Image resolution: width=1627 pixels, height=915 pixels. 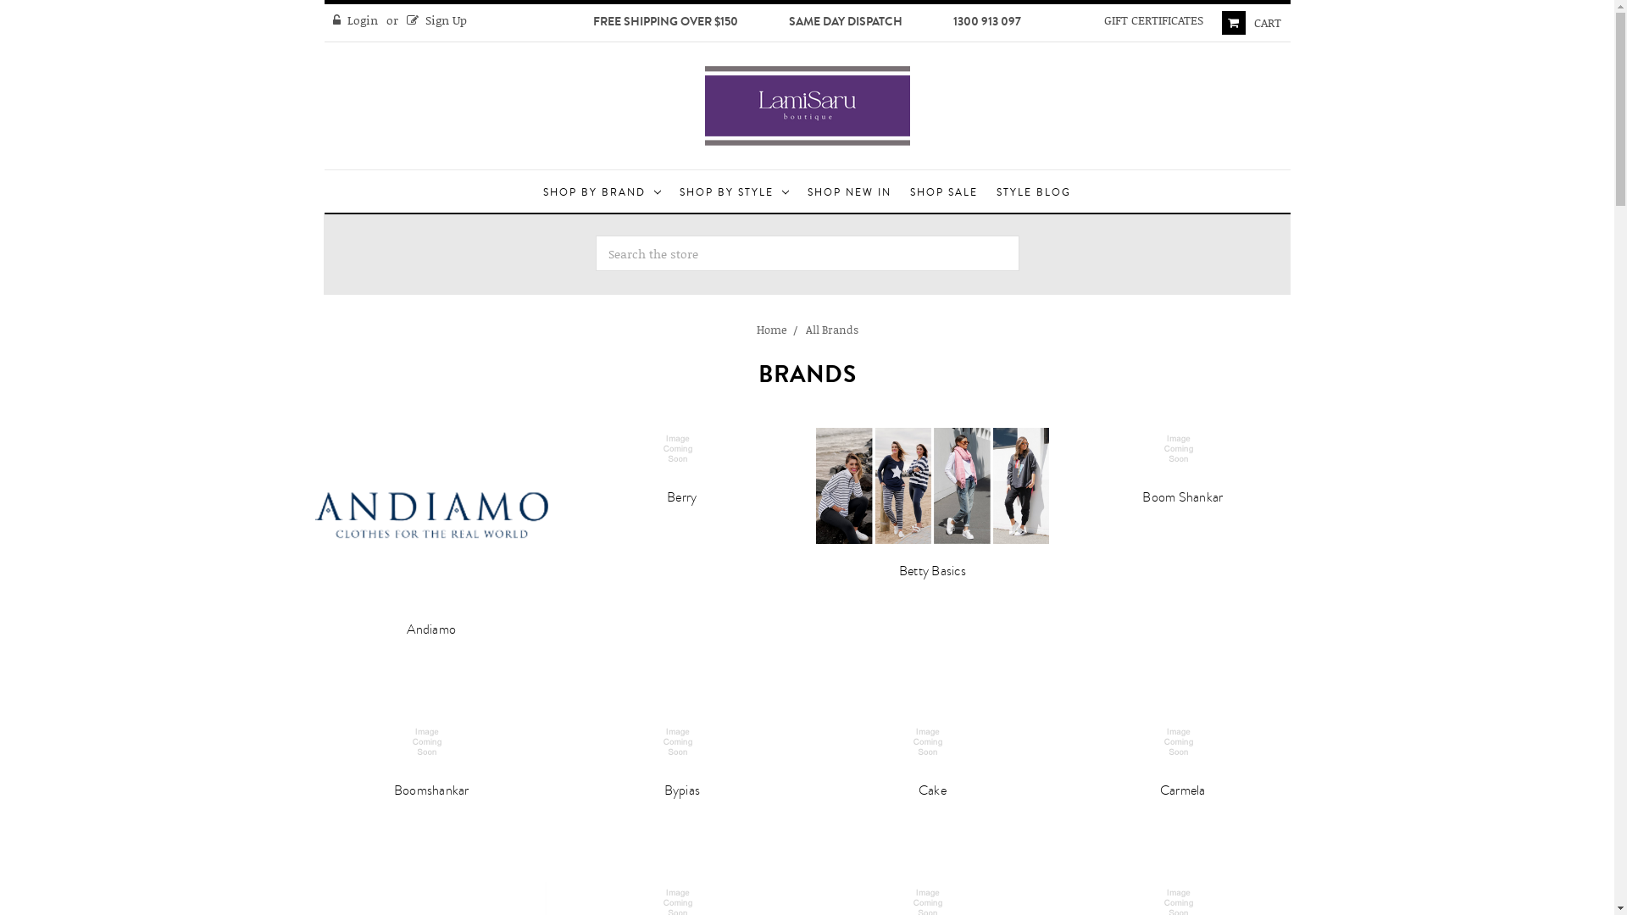 What do you see at coordinates (1183, 790) in the screenshot?
I see `Carmela` at bounding box center [1183, 790].